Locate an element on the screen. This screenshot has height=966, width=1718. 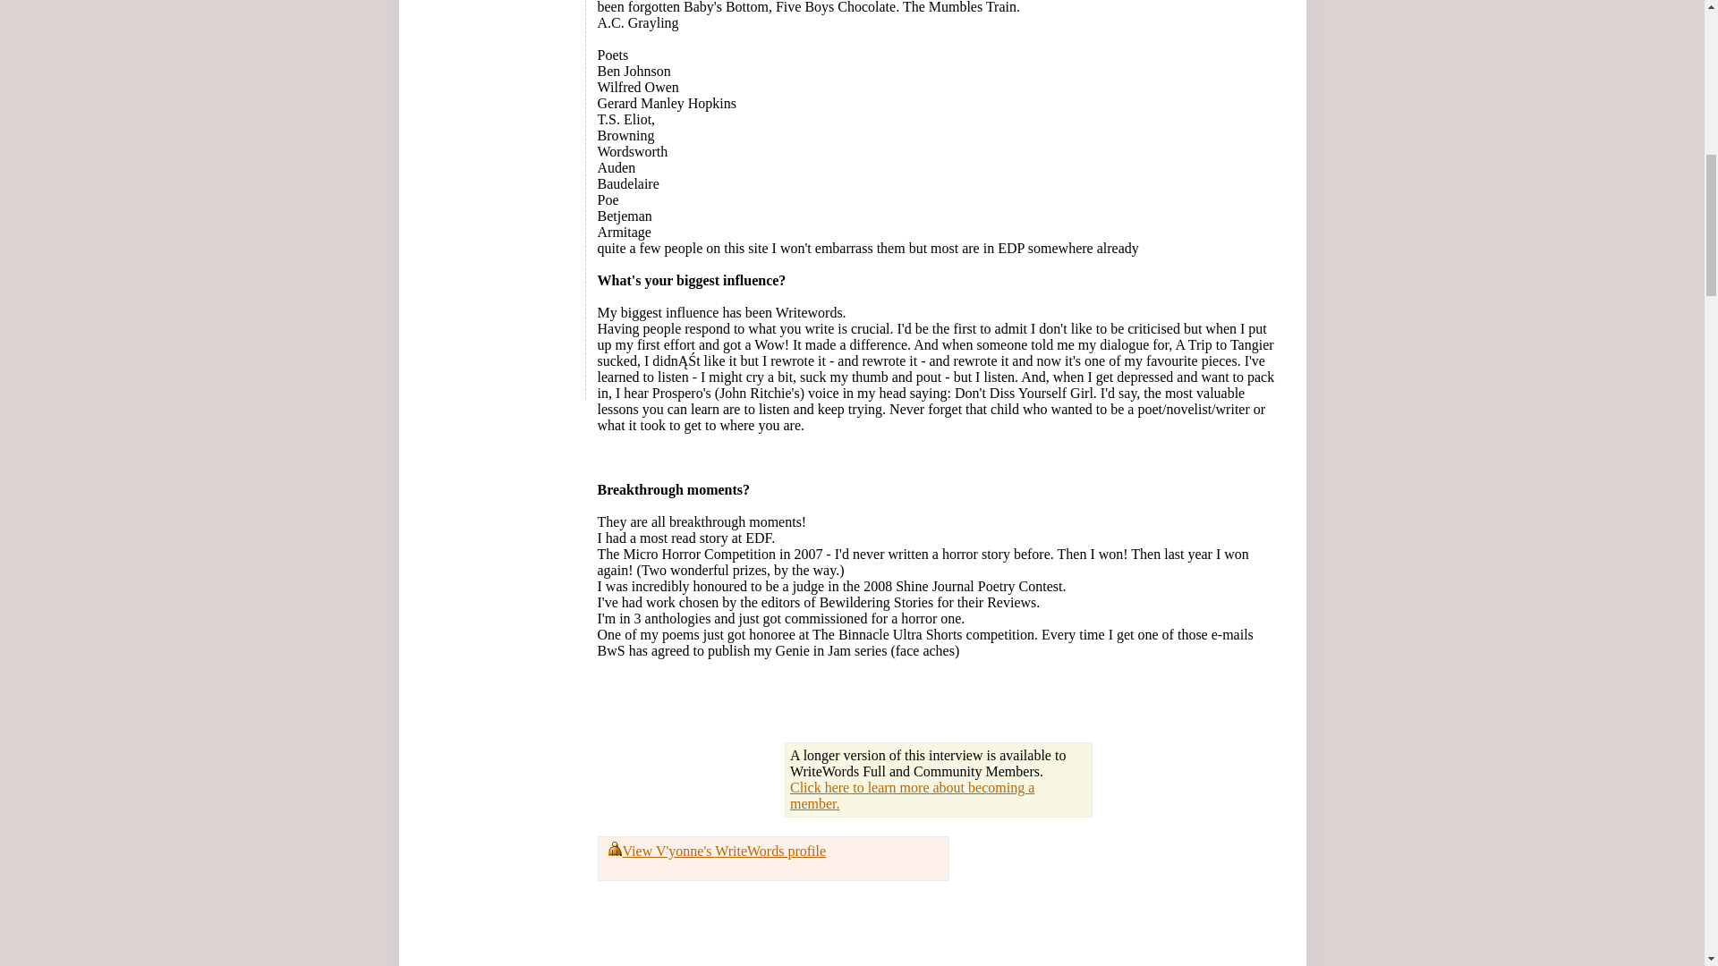
Click here to learn more about becoming a member. is located at coordinates (912, 795).